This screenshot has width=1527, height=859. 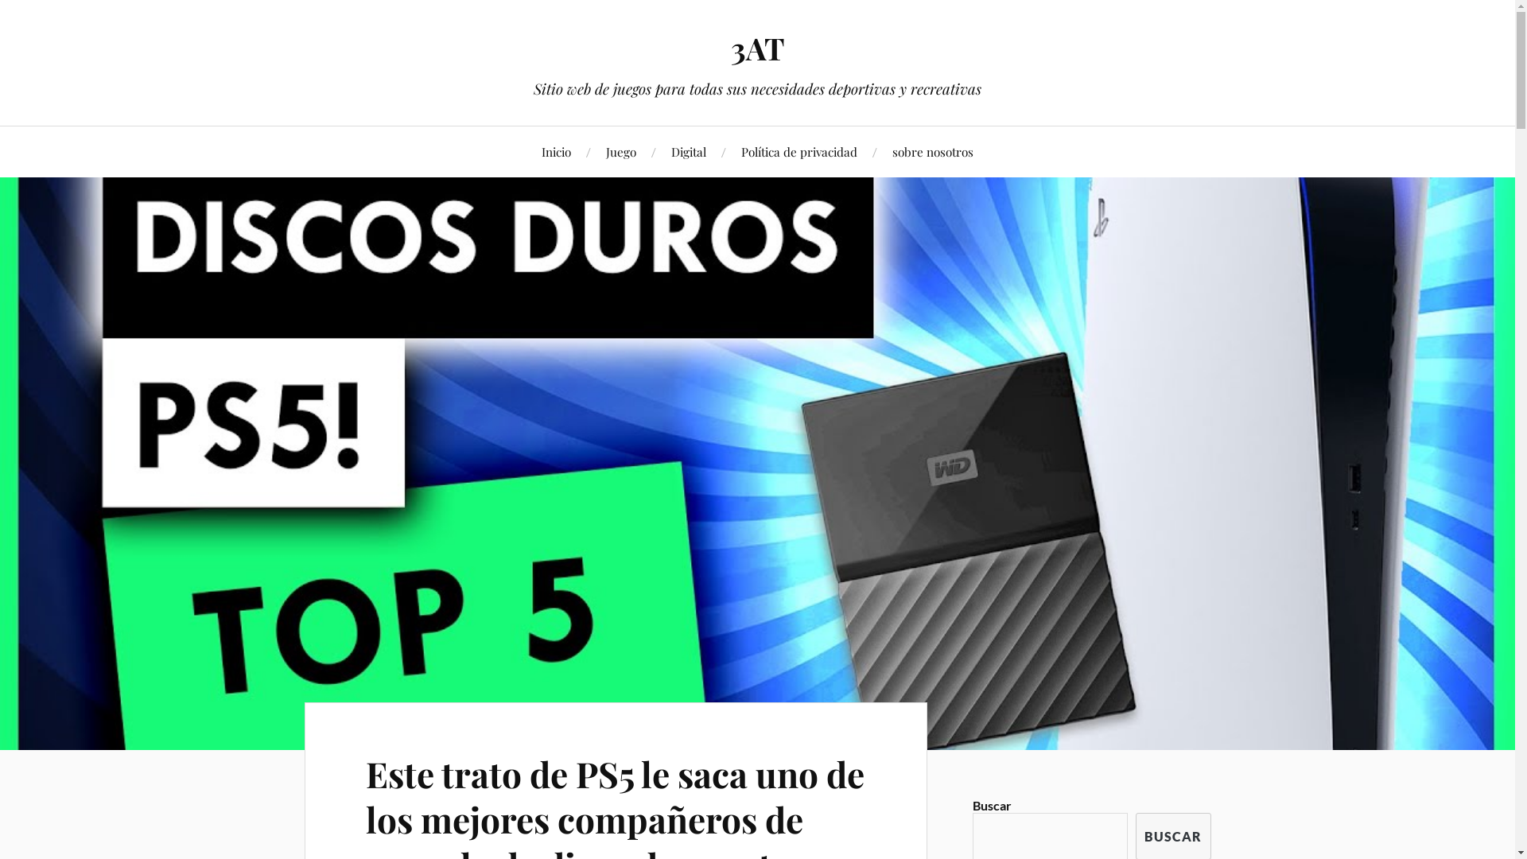 I want to click on sobre nosotros, so click(x=933, y=151).